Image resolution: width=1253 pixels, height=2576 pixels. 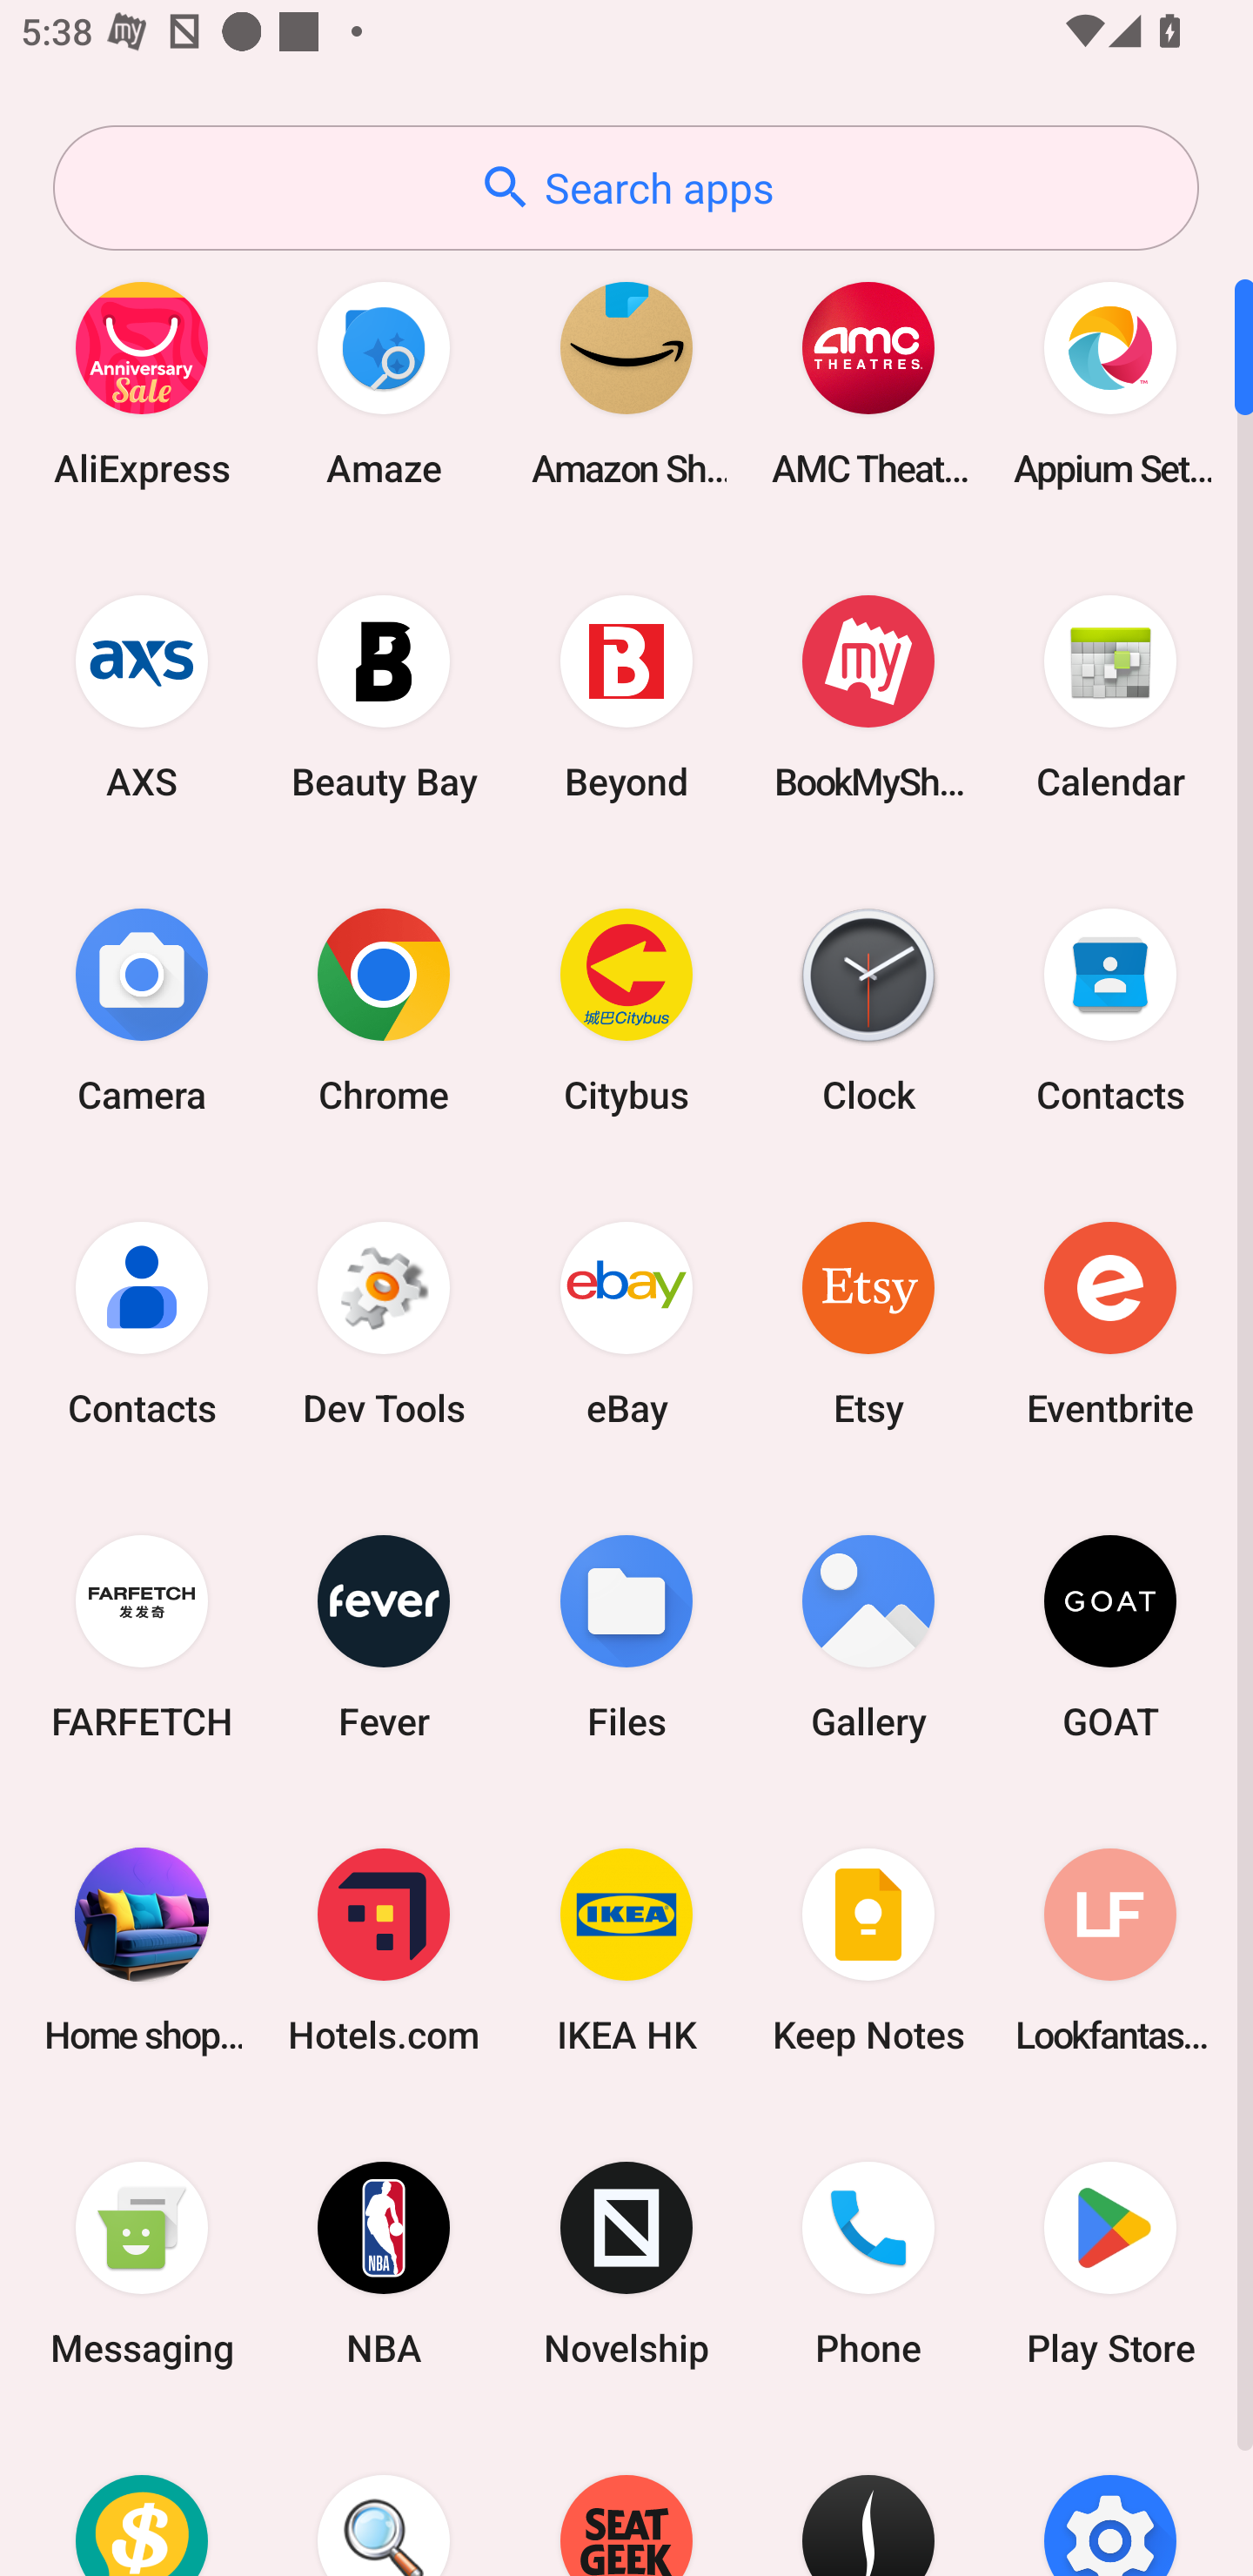 I want to click on IKEA HK, so click(x=626, y=1949).